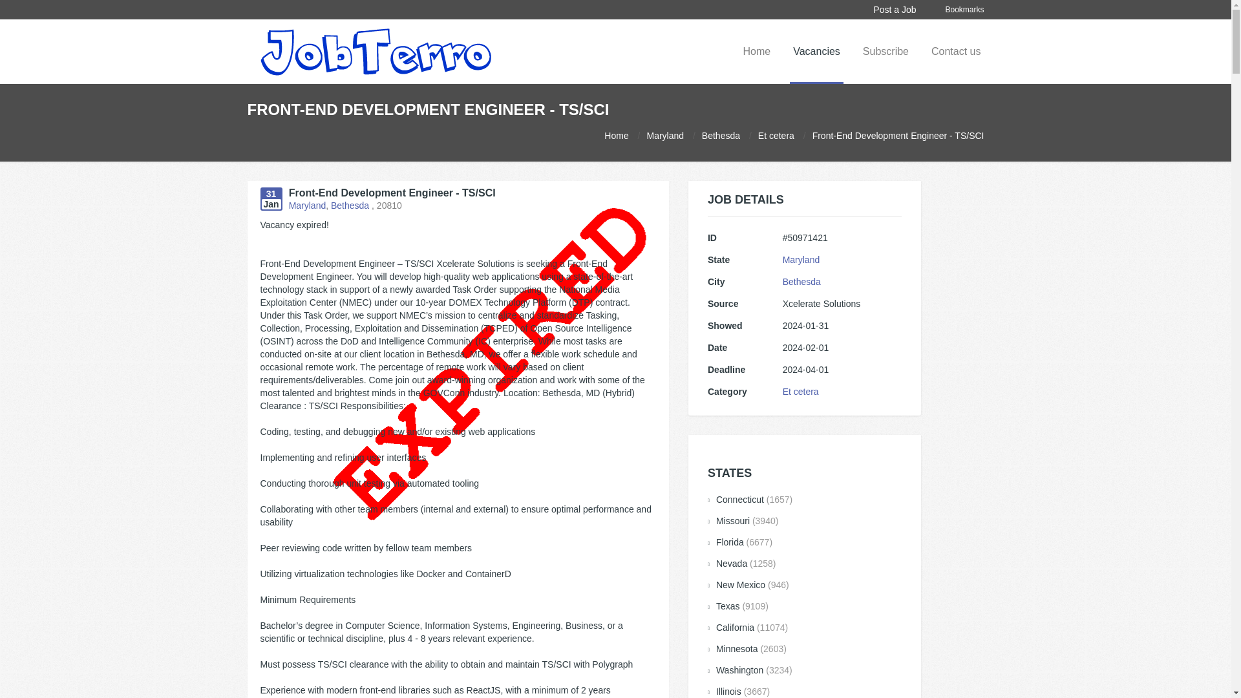 Image resolution: width=1241 pixels, height=698 pixels. I want to click on Maryland, so click(664, 136).